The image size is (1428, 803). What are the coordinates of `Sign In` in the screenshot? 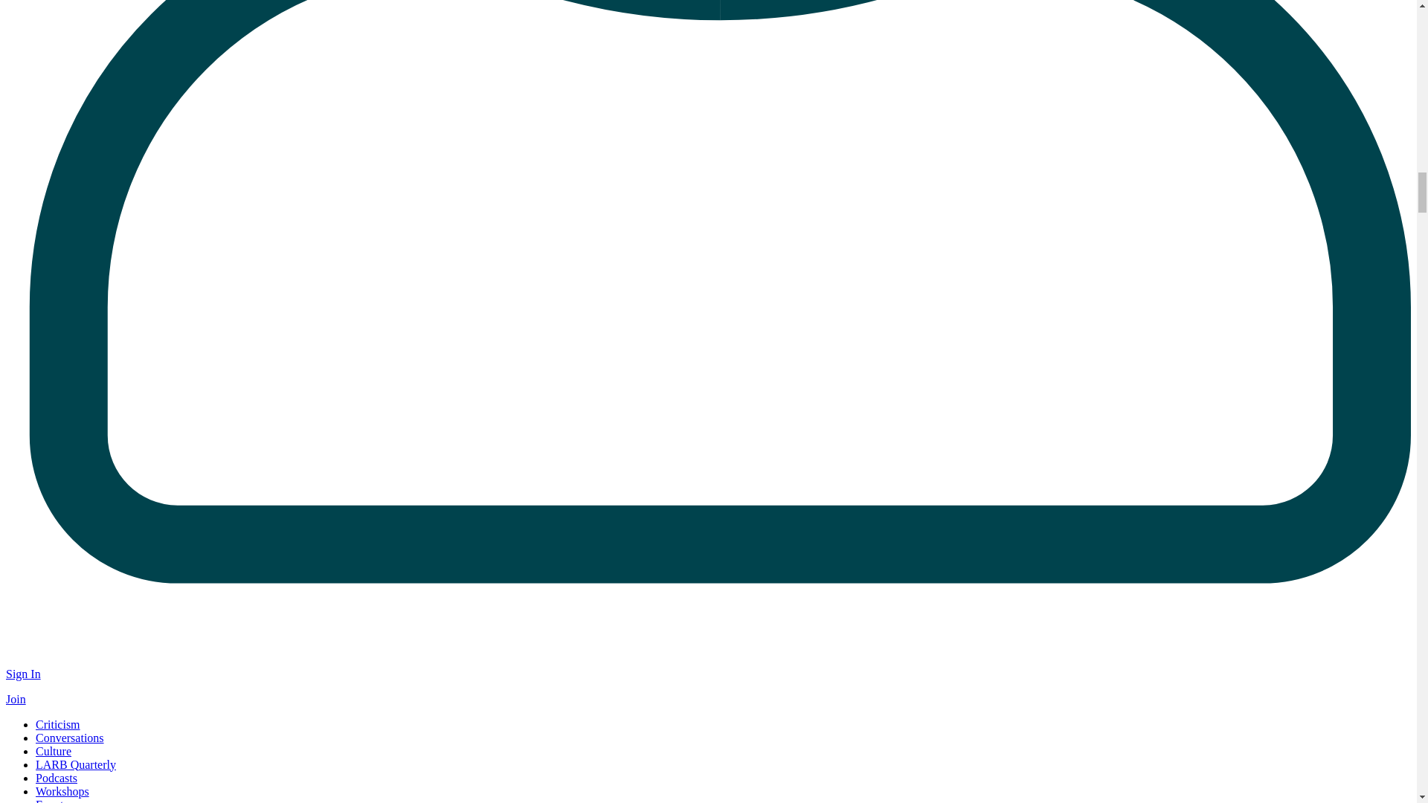 It's located at (23, 674).